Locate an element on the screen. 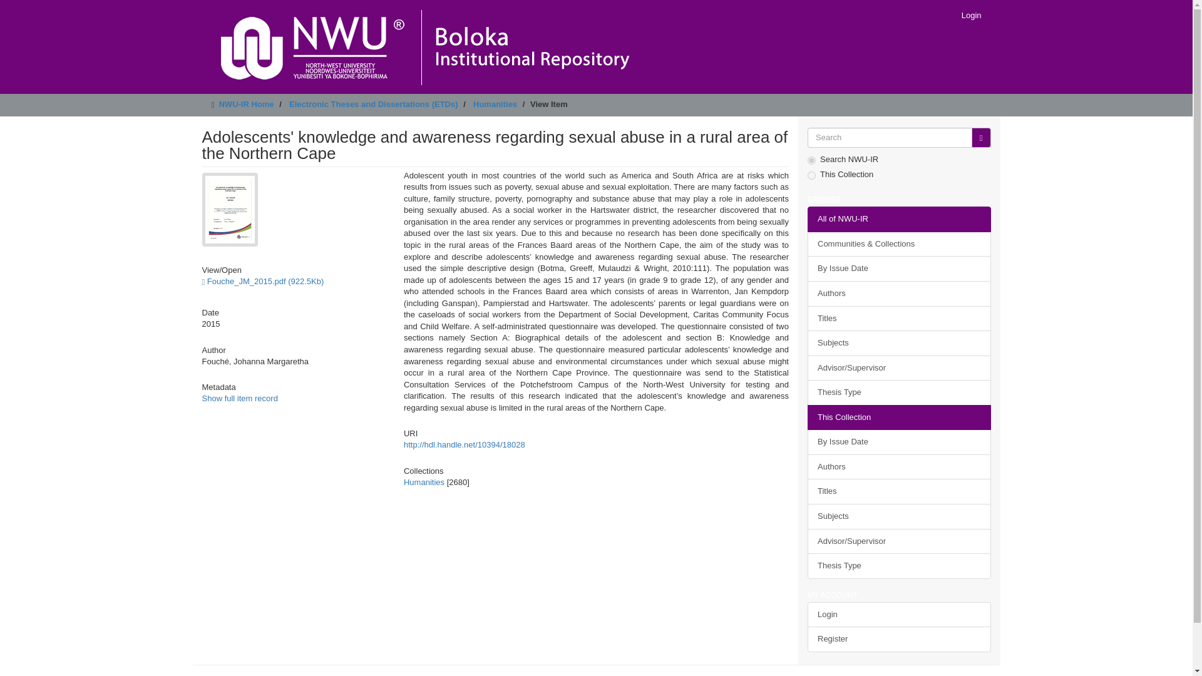 This screenshot has width=1202, height=676. Show full item record is located at coordinates (239, 398).